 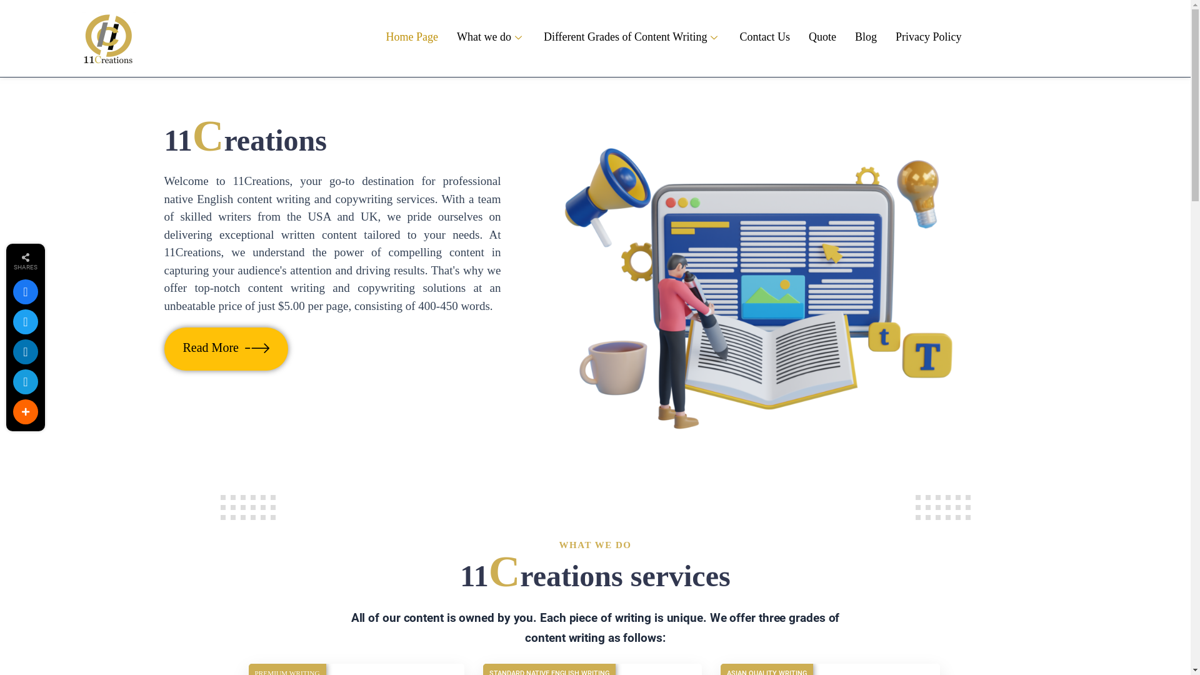 What do you see at coordinates (26, 322) in the screenshot?
I see `https://twitter.com/@11creation` at bounding box center [26, 322].